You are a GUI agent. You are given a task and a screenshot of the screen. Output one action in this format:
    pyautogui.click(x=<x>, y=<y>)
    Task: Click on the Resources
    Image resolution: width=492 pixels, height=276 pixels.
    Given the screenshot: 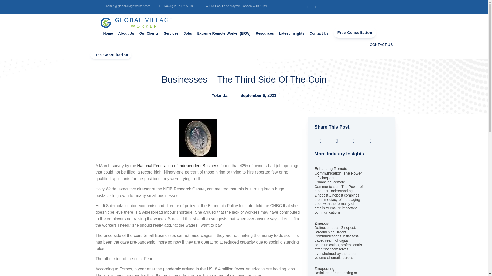 What is the action you would take?
    pyautogui.click(x=264, y=33)
    